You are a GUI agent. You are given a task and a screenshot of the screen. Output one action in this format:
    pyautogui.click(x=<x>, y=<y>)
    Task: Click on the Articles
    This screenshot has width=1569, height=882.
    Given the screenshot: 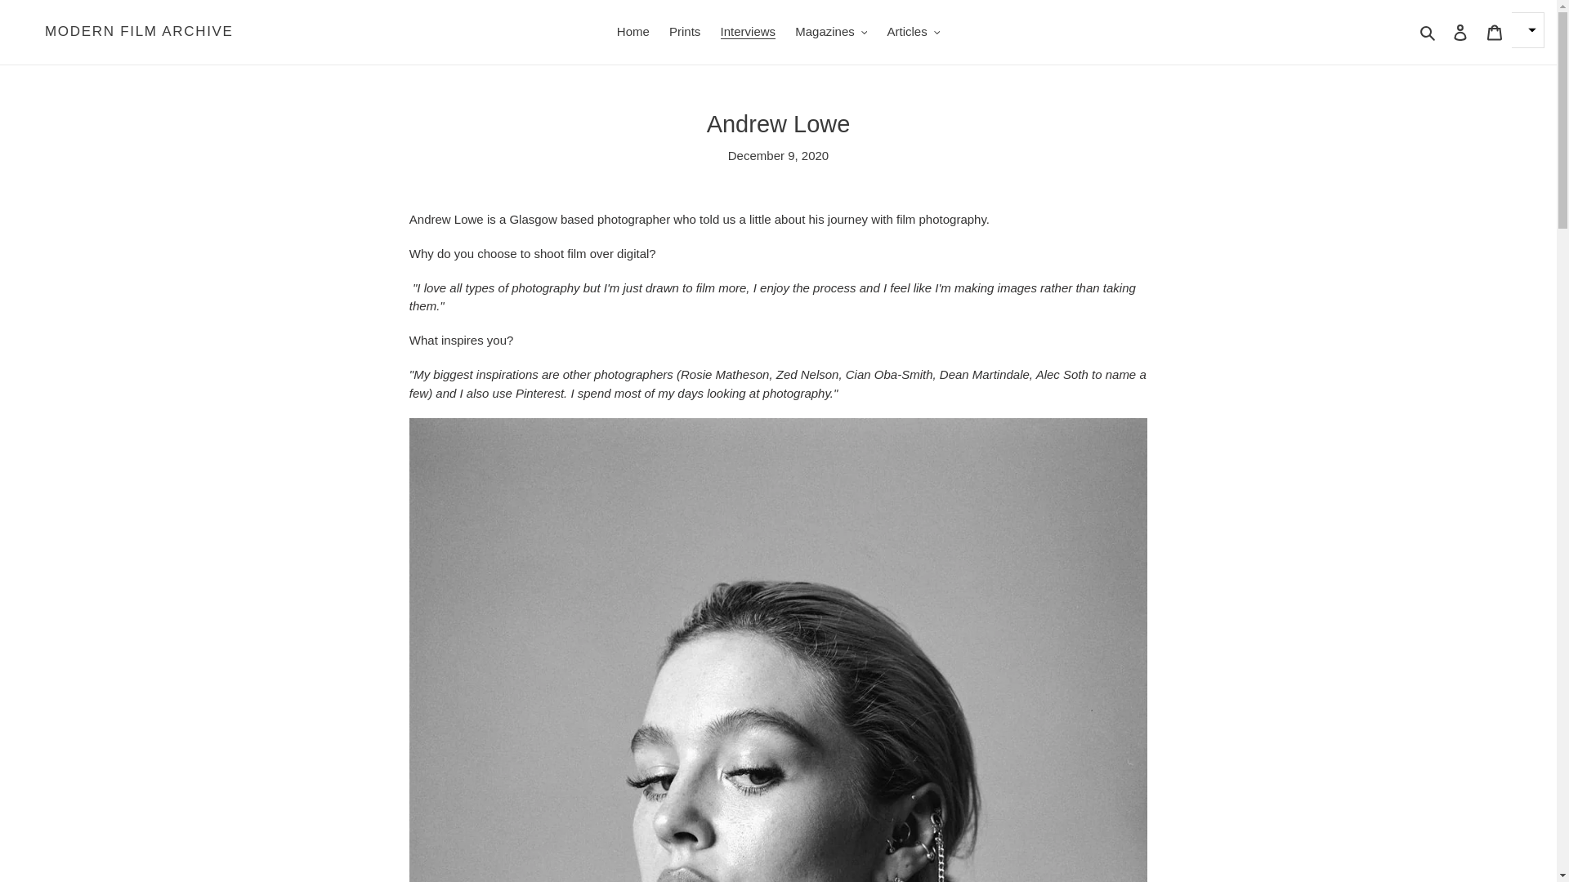 What is the action you would take?
    pyautogui.click(x=913, y=32)
    